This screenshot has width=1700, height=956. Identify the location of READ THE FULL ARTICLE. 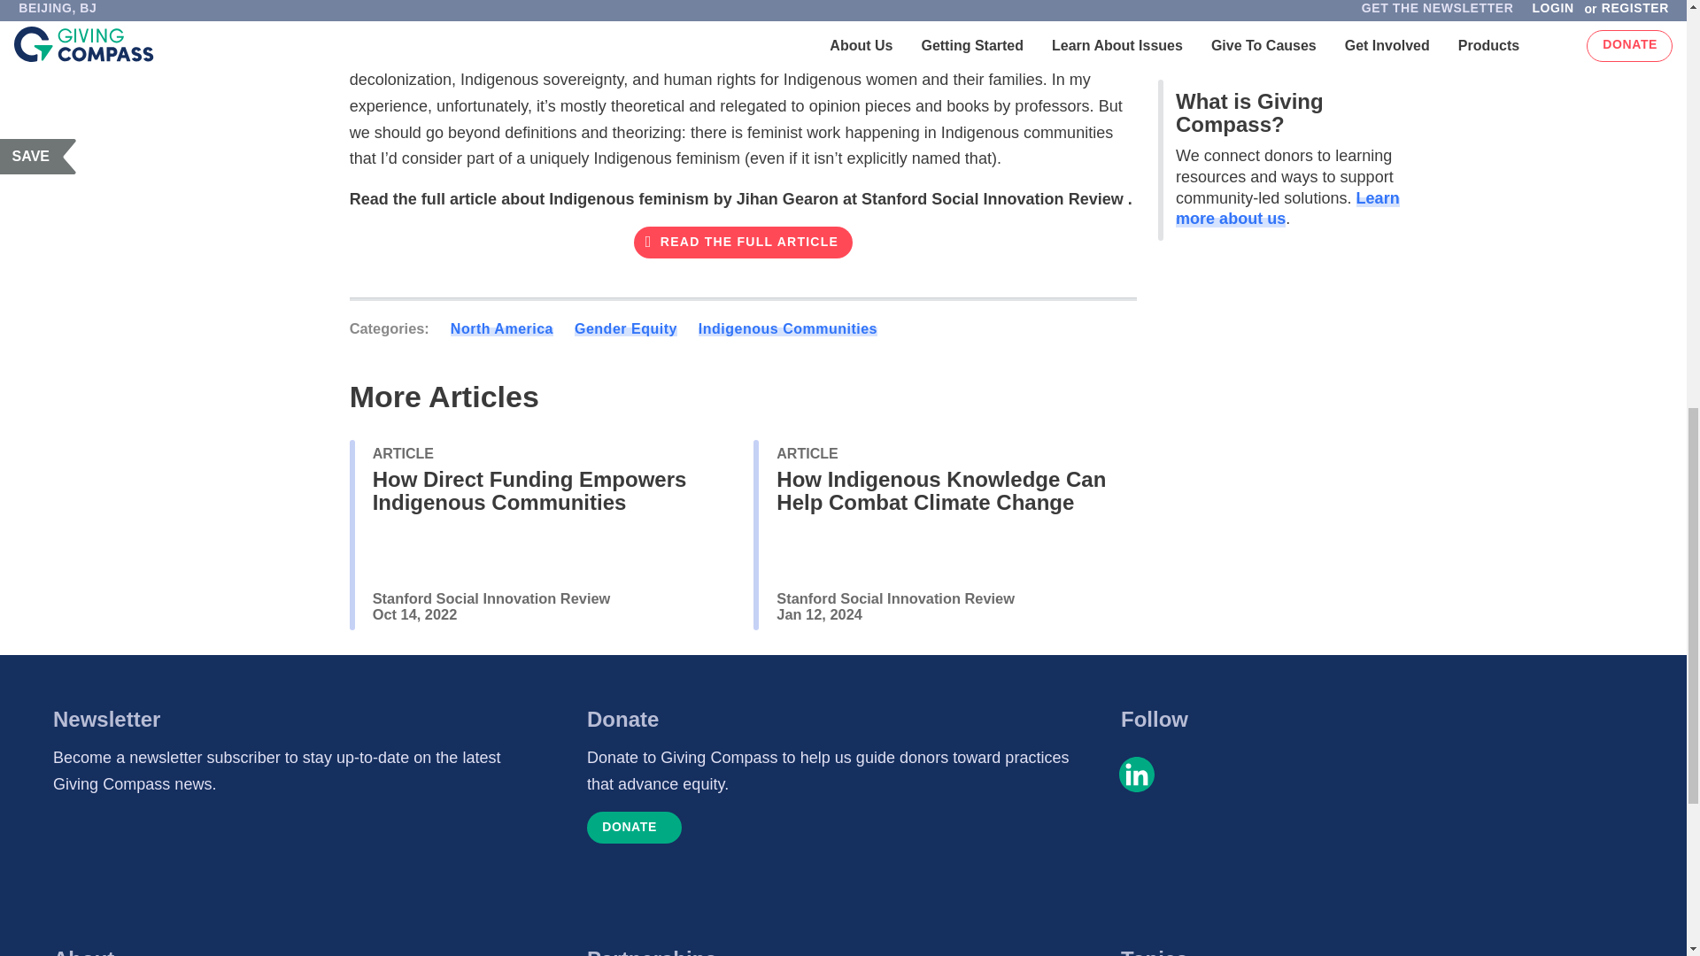
(744, 242).